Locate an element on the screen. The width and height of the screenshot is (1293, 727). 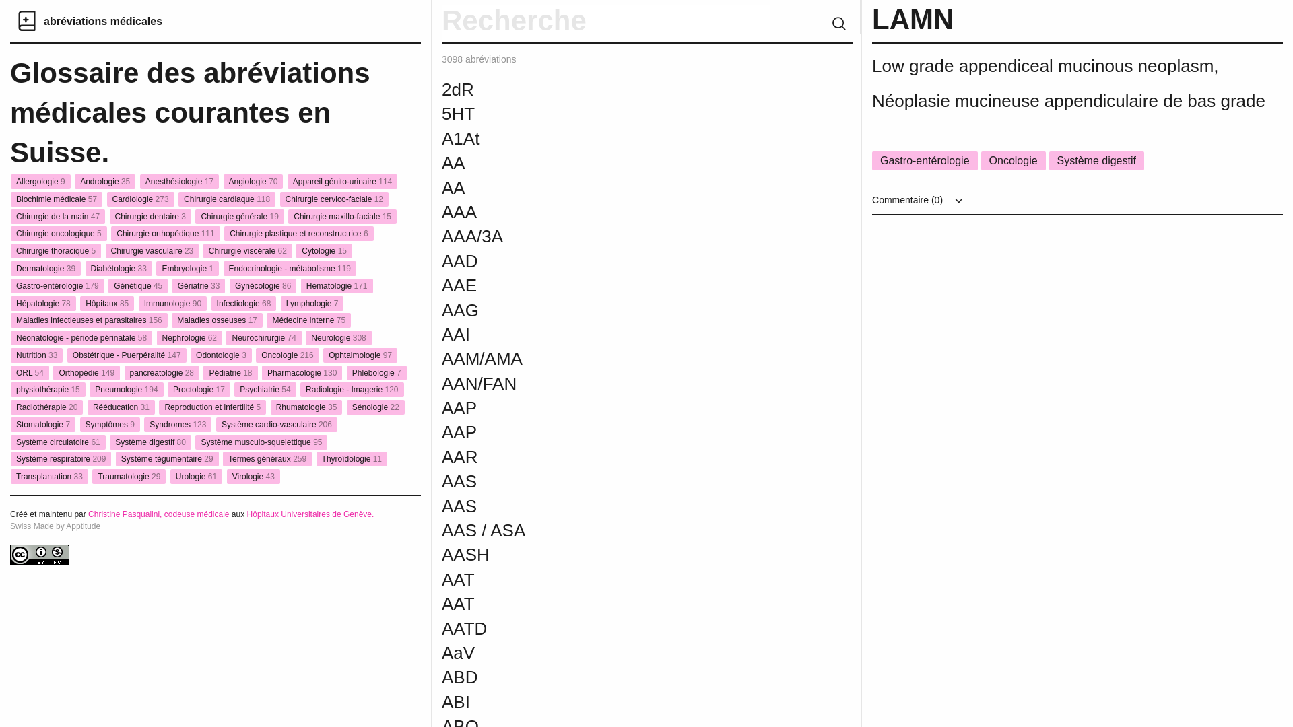
Chirurgie de la main 47 is located at coordinates (58, 217).